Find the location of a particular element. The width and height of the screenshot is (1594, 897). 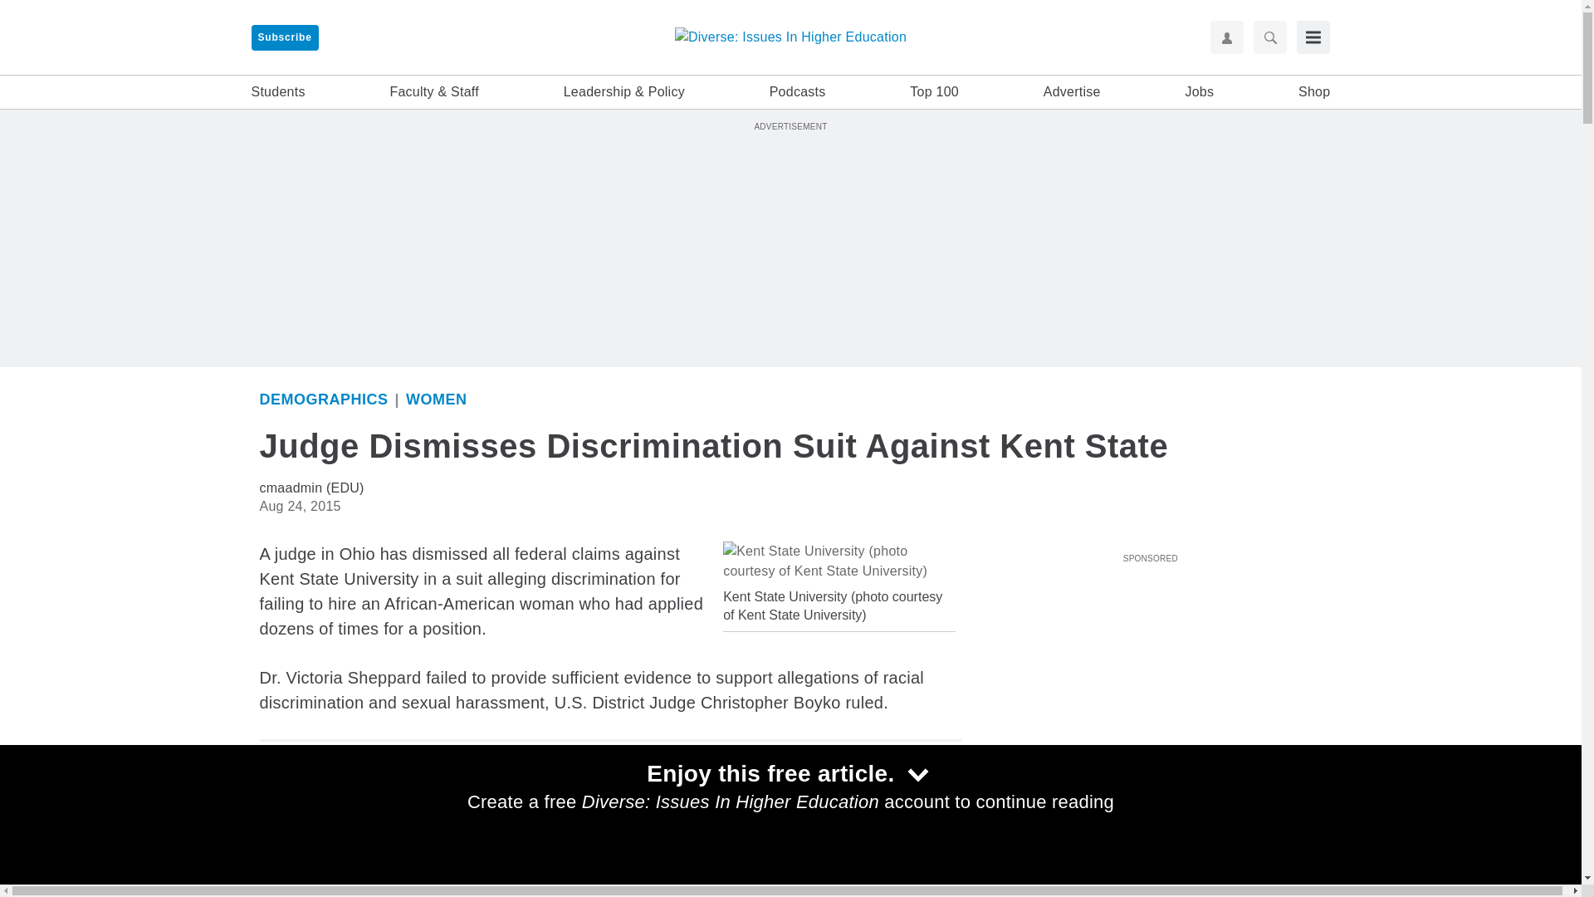

Demographics is located at coordinates (322, 399).